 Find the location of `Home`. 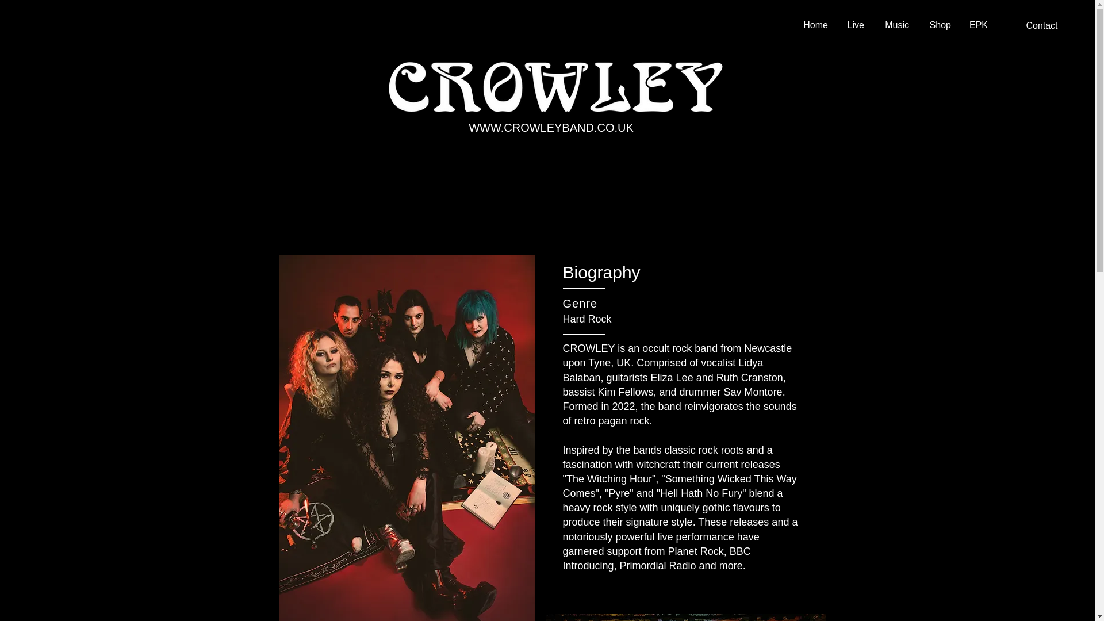

Home is located at coordinates (813, 25).